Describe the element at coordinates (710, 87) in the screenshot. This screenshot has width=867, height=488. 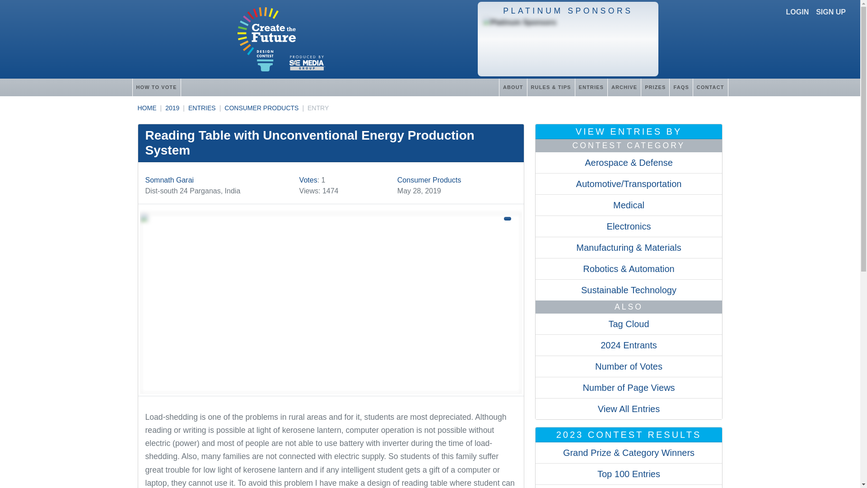
I see `CONTACT` at that location.